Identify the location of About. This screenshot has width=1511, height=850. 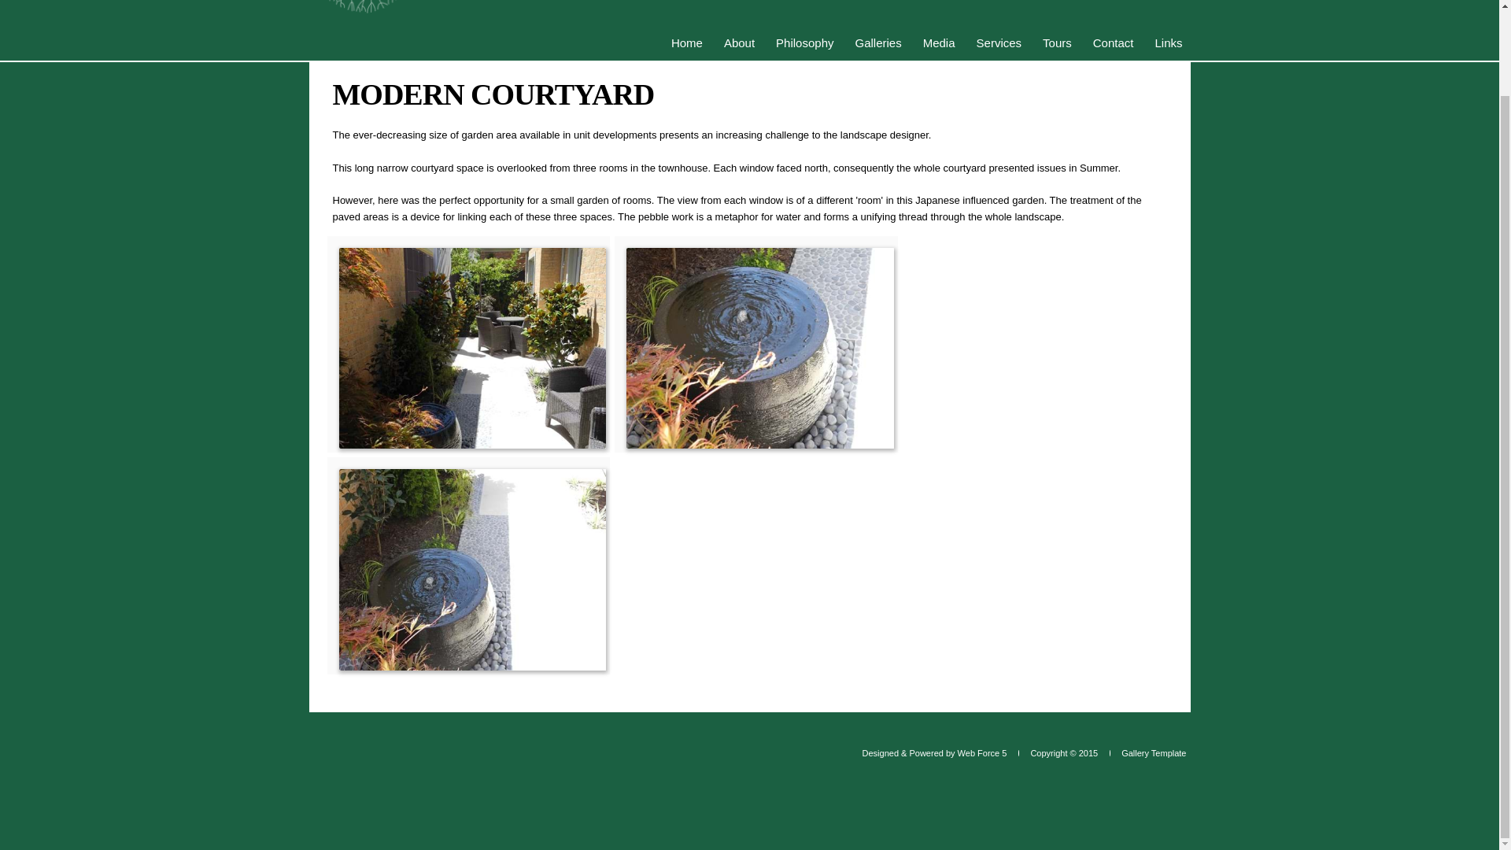
(740, 42).